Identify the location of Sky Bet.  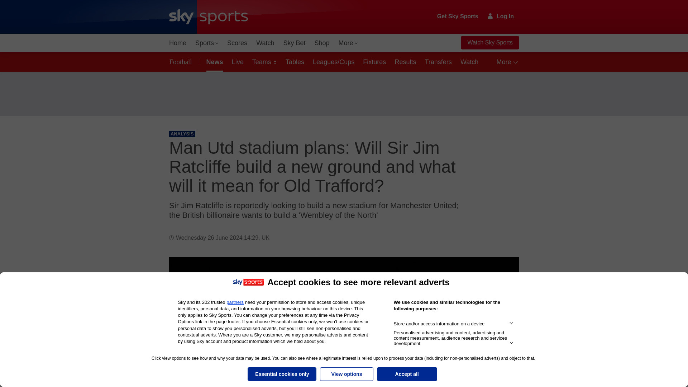
(294, 43).